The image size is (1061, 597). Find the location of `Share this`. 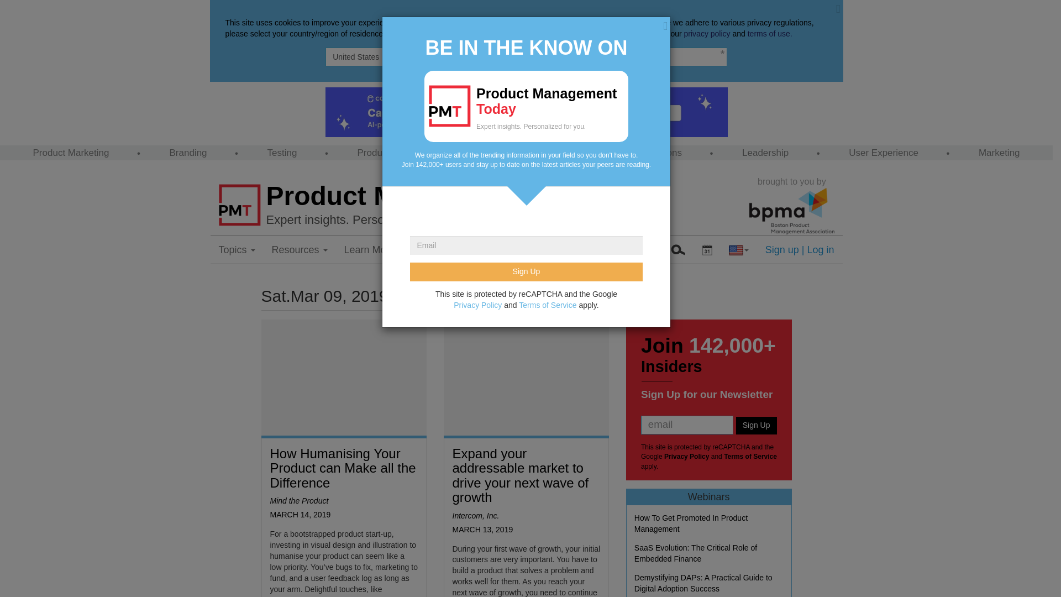

Share this is located at coordinates (639, 250).